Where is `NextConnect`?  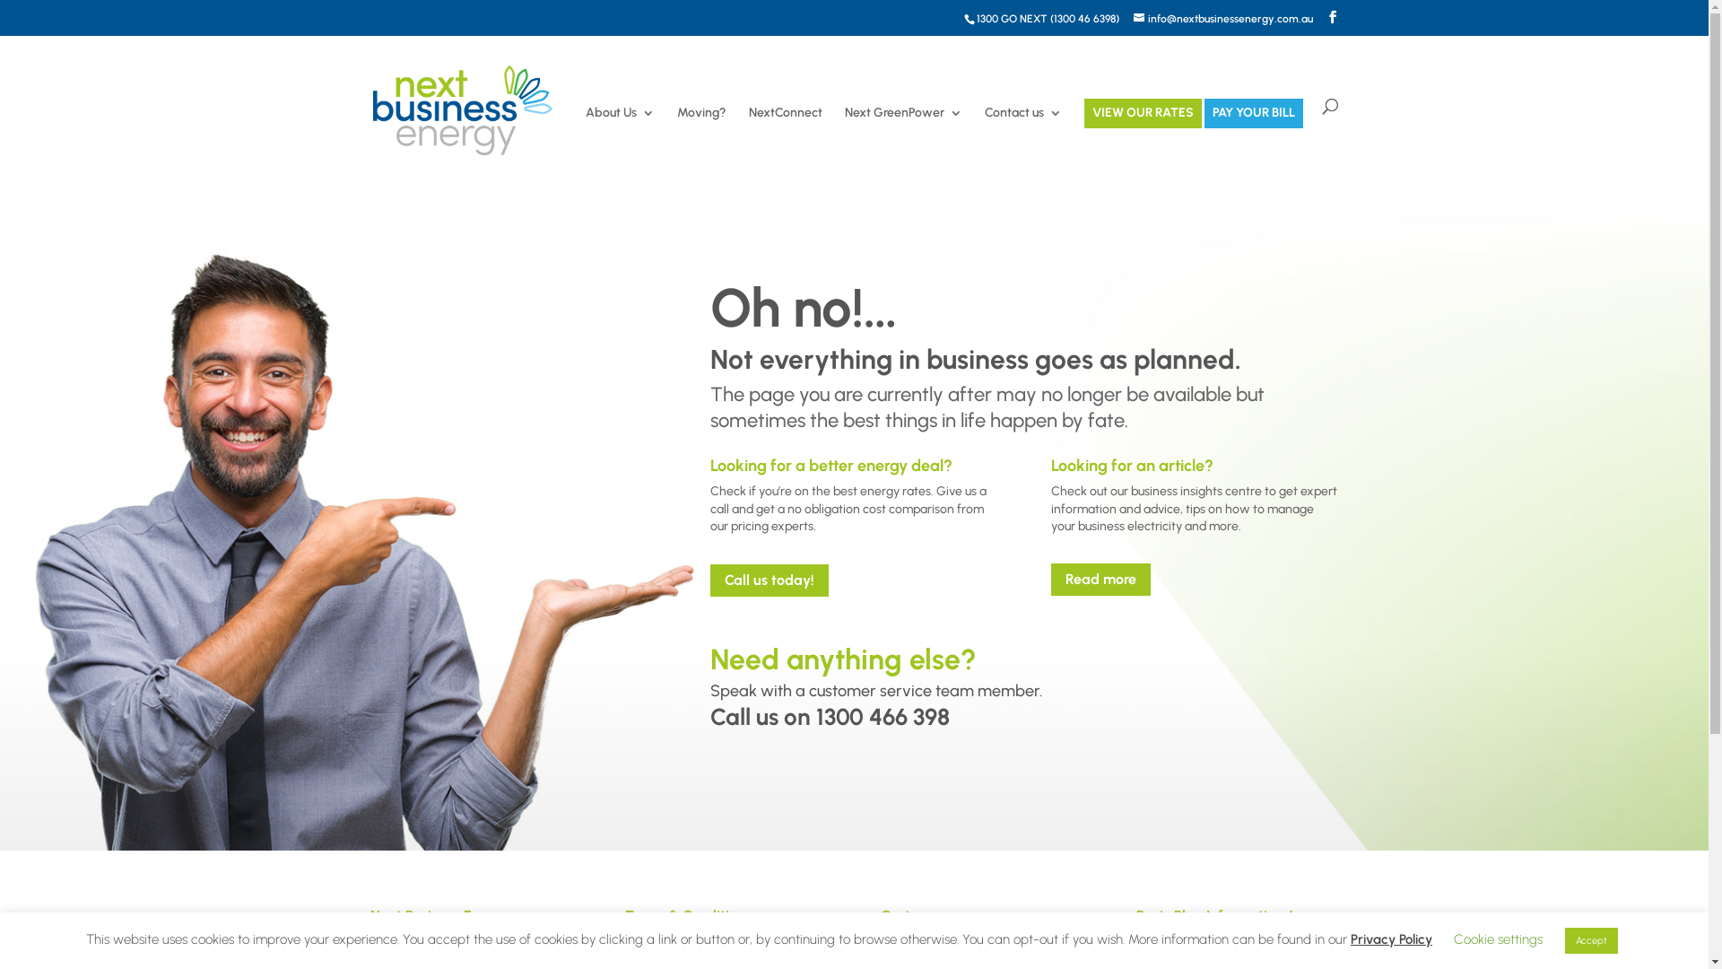 NextConnect is located at coordinates (785, 144).